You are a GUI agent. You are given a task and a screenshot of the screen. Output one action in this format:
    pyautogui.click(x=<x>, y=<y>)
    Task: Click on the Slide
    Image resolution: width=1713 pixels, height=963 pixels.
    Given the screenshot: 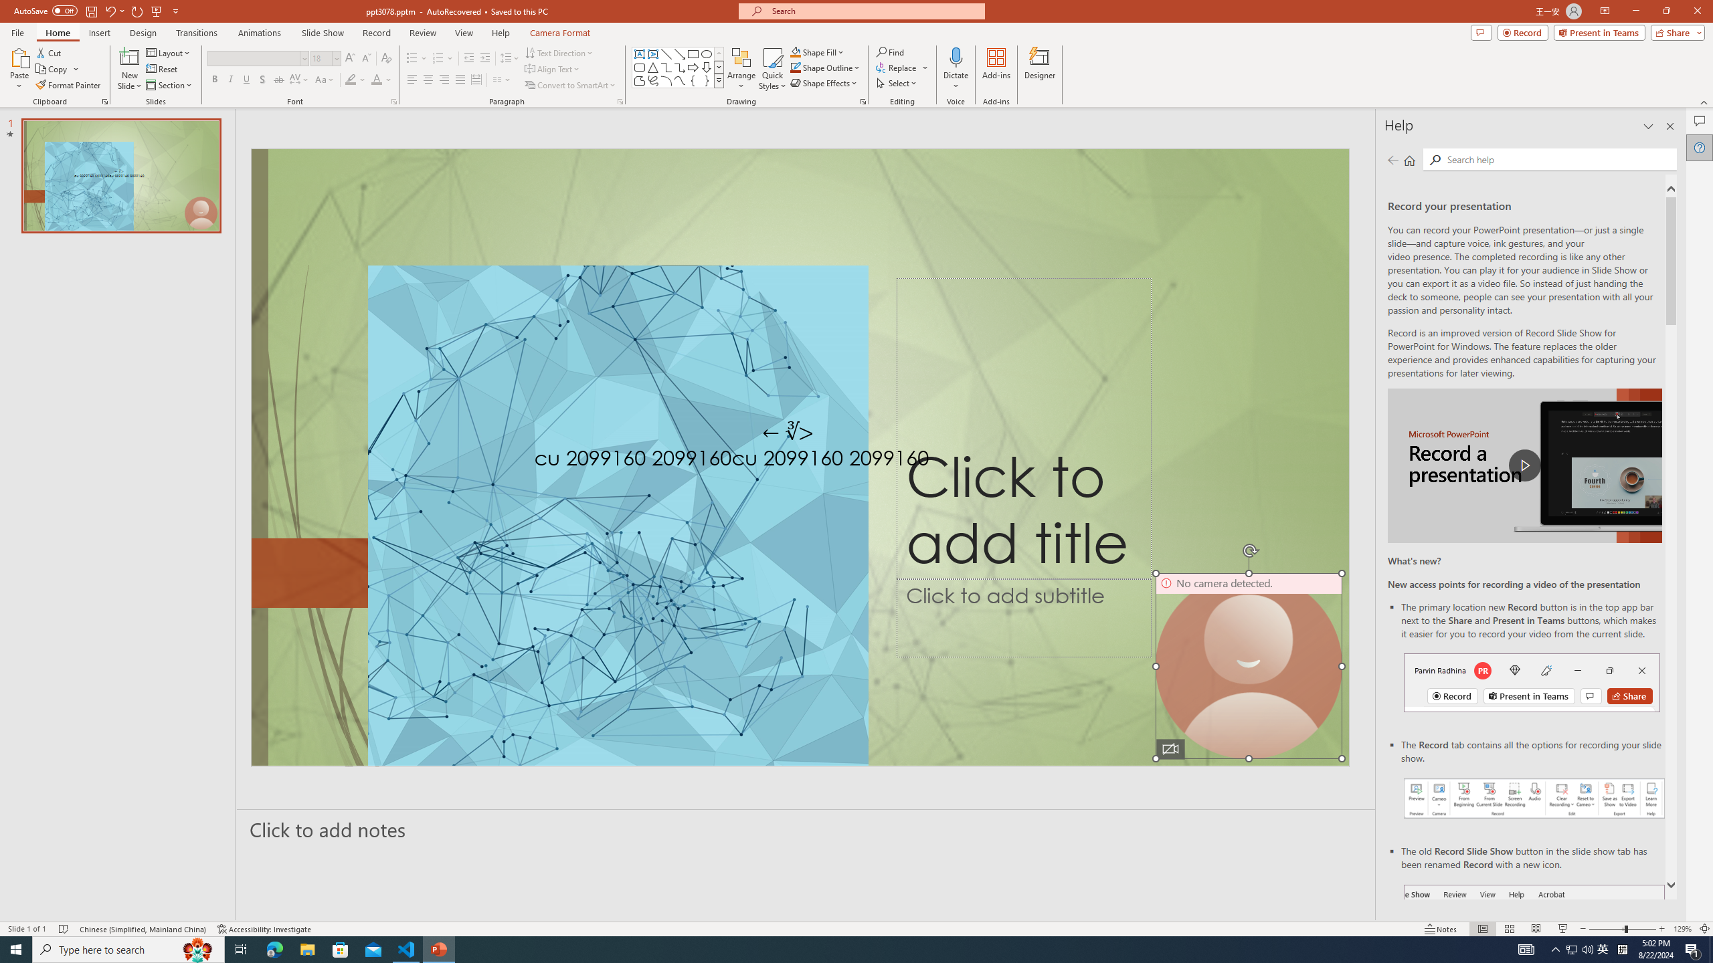 What is the action you would take?
    pyautogui.click(x=121, y=176)
    